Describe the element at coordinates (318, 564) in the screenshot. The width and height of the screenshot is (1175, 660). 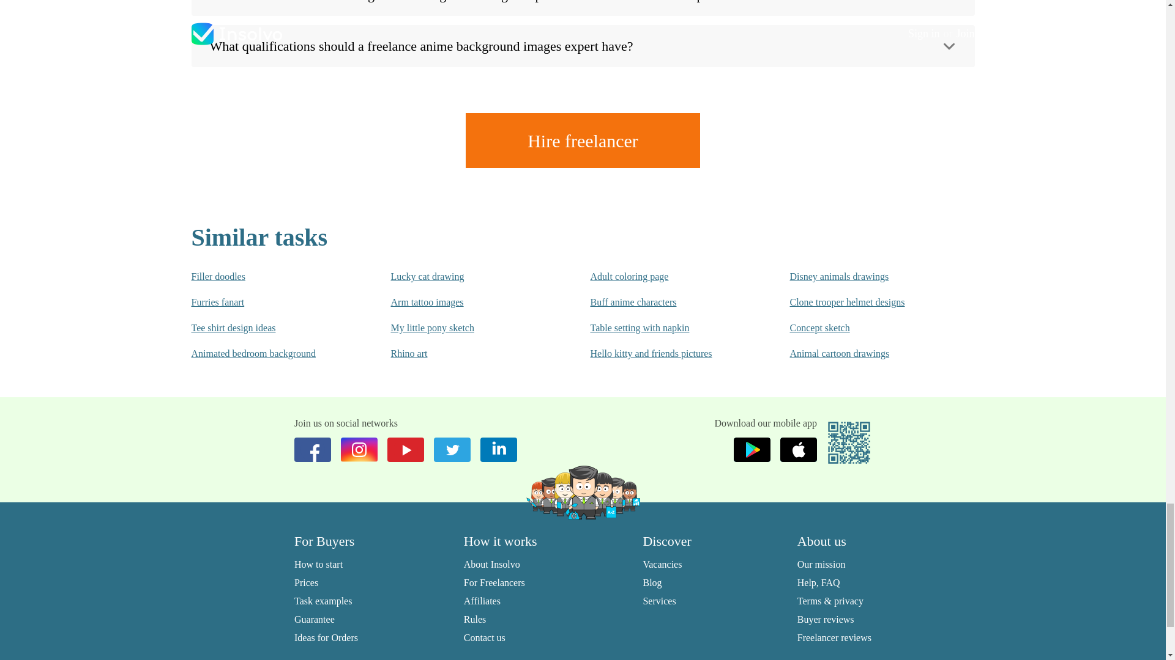
I see `How to start` at that location.